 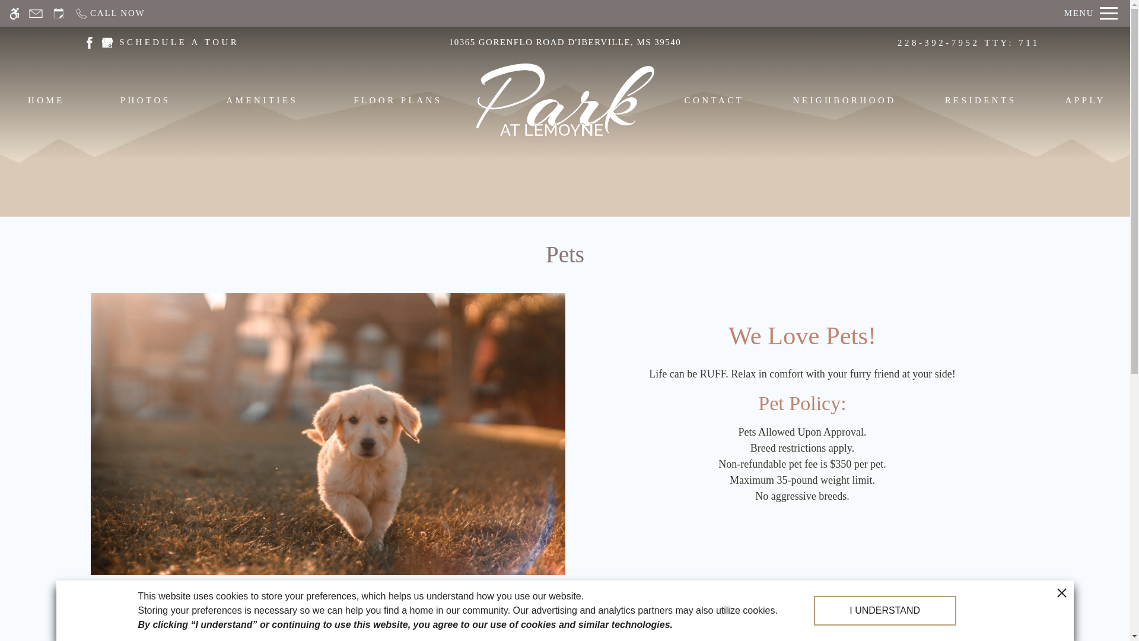 What do you see at coordinates (179, 42) in the screenshot?
I see `SCHEDULE A TOUR` at bounding box center [179, 42].